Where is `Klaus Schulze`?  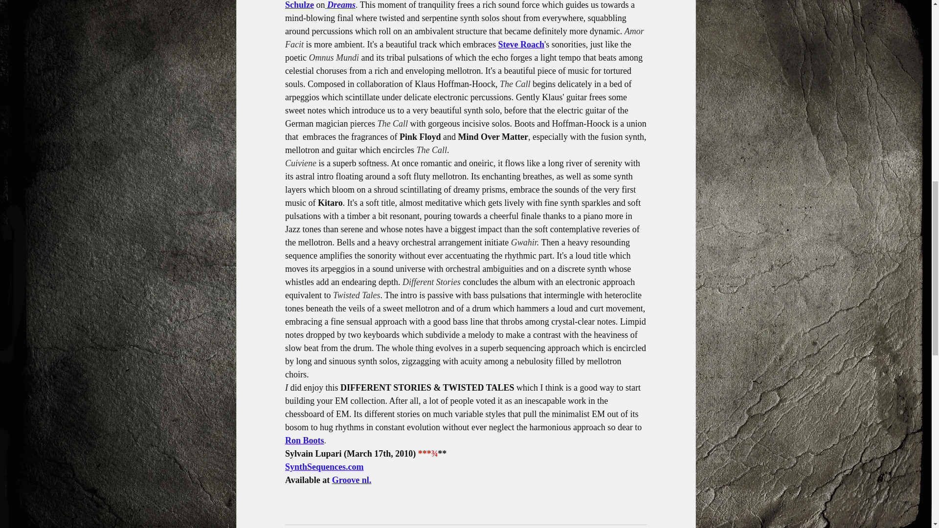 Klaus Schulze is located at coordinates (464, 5).